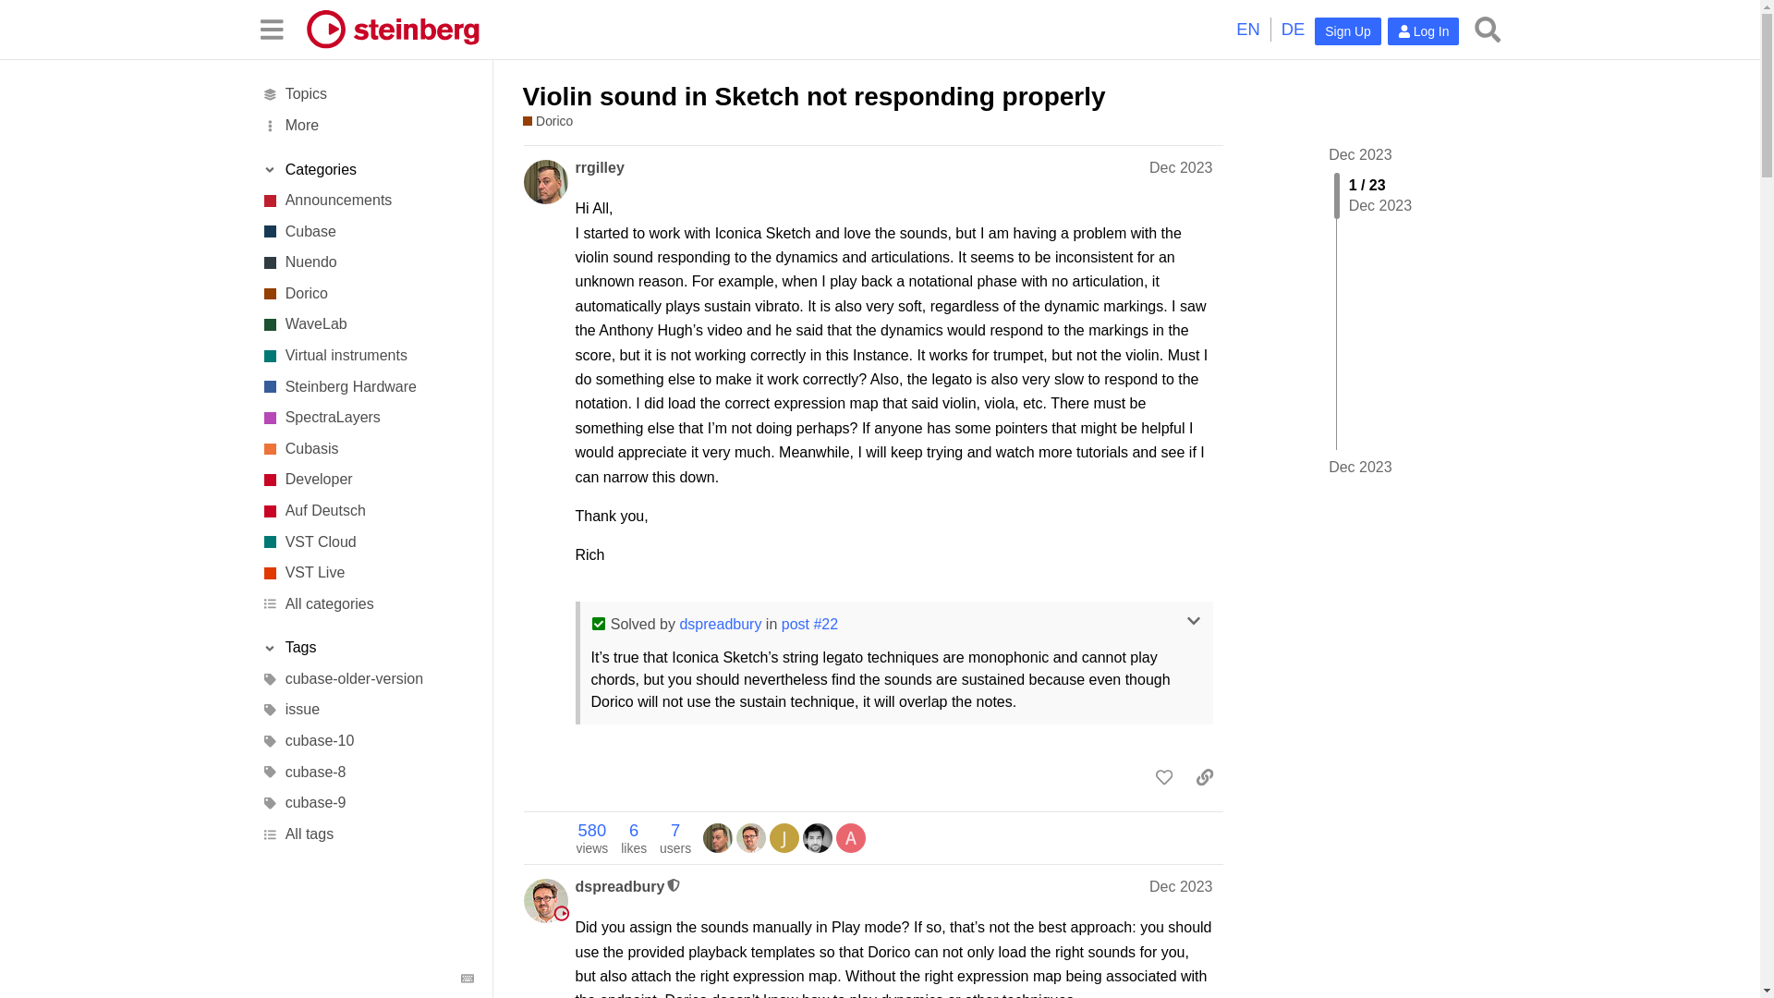 The height and width of the screenshot is (998, 1774). I want to click on VST Cloud, so click(367, 542).